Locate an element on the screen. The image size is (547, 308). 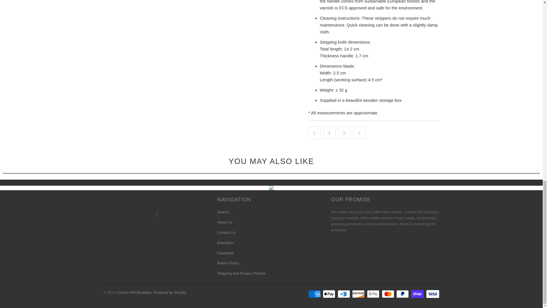
Google Pay is located at coordinates (374, 294).